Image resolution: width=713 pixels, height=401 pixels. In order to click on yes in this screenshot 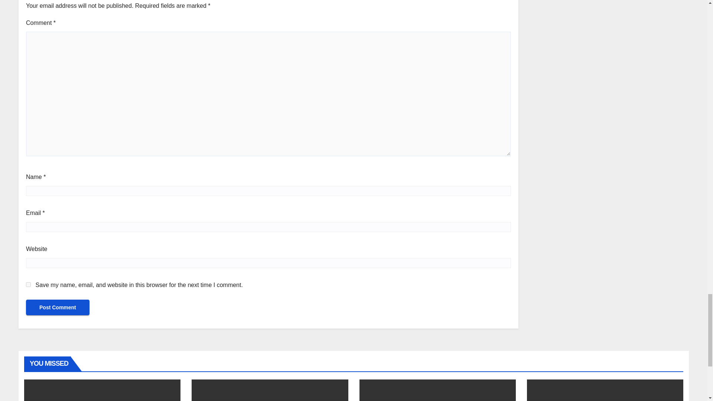, I will do `click(28, 284)`.